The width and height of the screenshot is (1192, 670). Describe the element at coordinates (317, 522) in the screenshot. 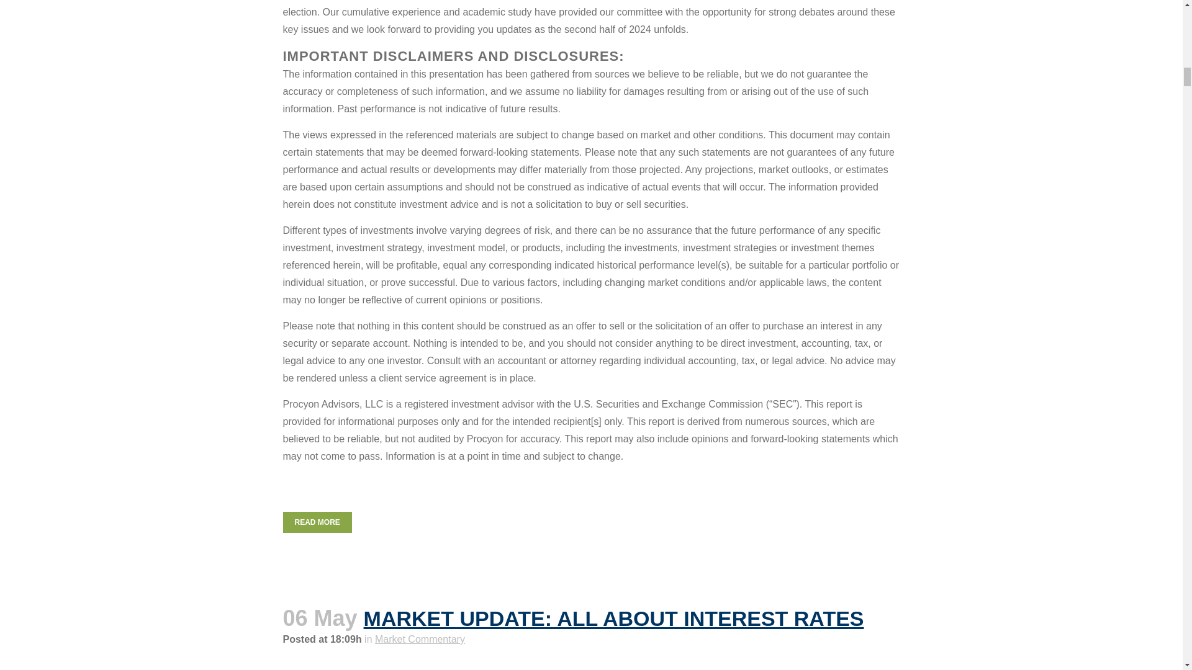

I see `READ MORE` at that location.